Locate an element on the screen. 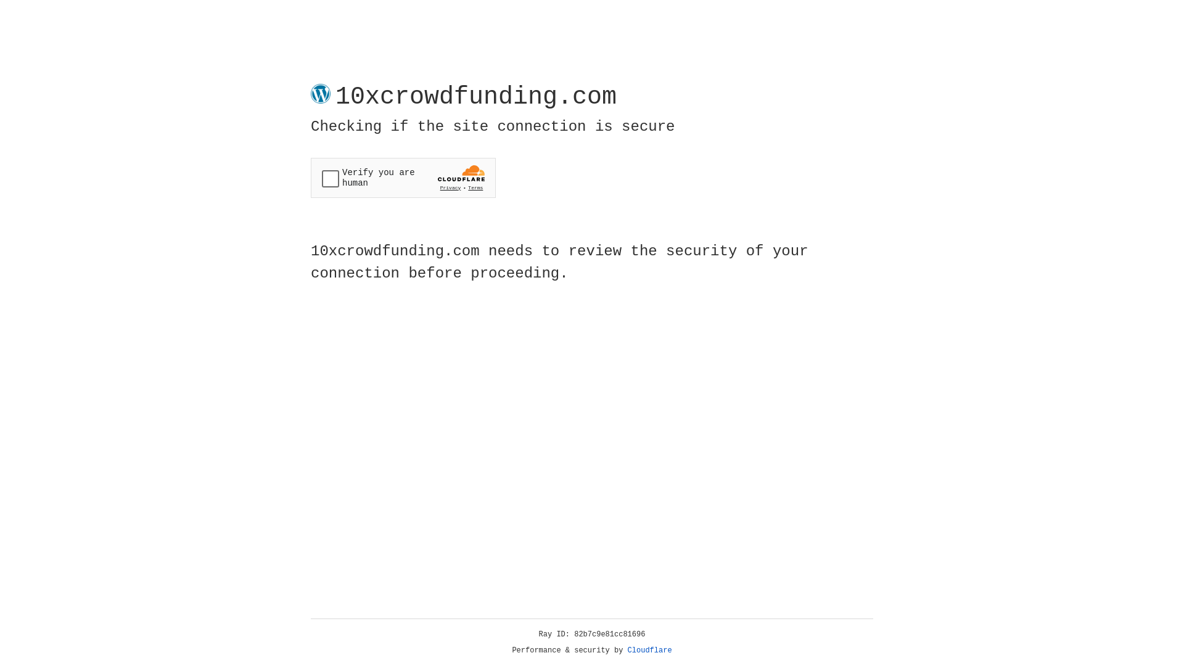  Widget containing a Cloudflare security challenge is located at coordinates (403, 178).